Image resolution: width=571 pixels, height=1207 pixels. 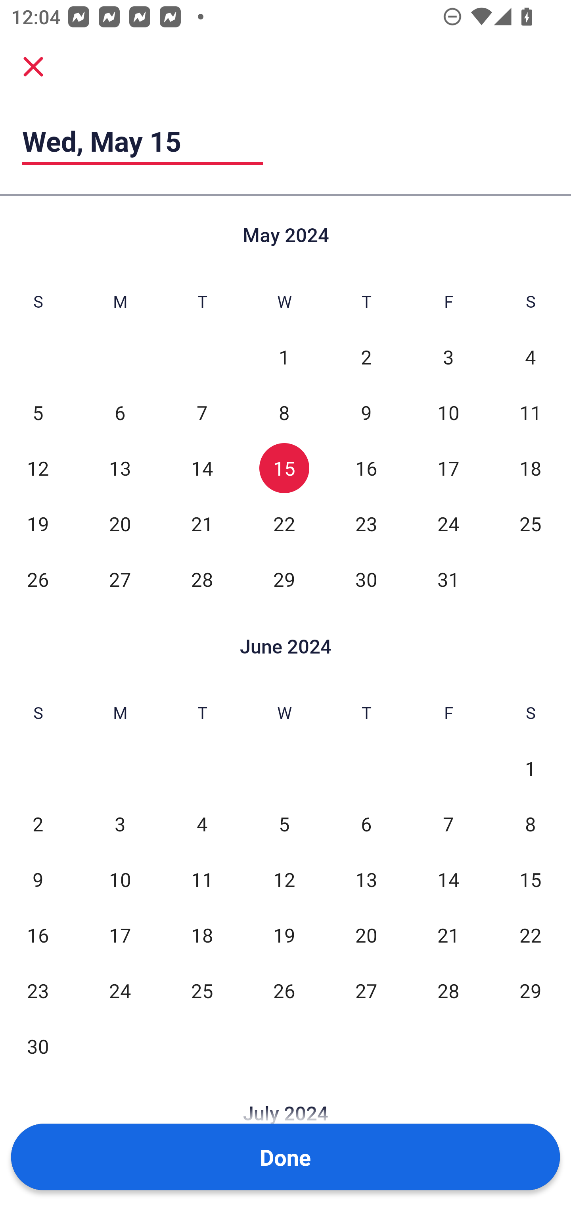 I want to click on 13 Mon, May 13, Not Selected, so click(x=120, y=468).